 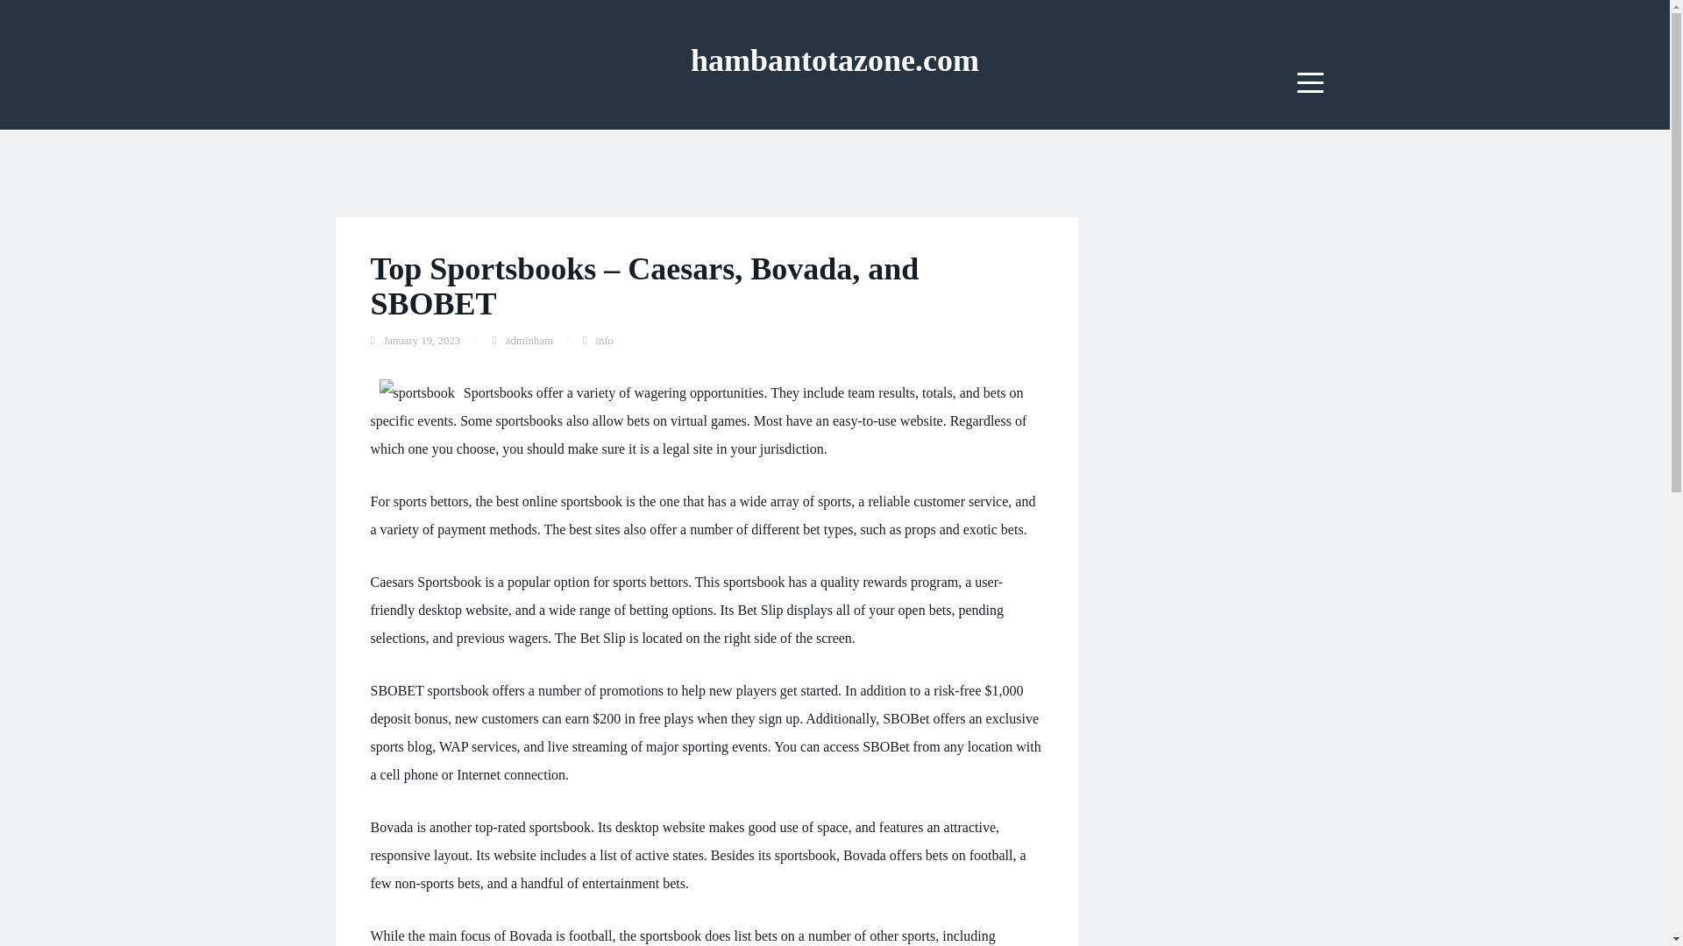 I want to click on January 19, 2023, so click(x=421, y=341).